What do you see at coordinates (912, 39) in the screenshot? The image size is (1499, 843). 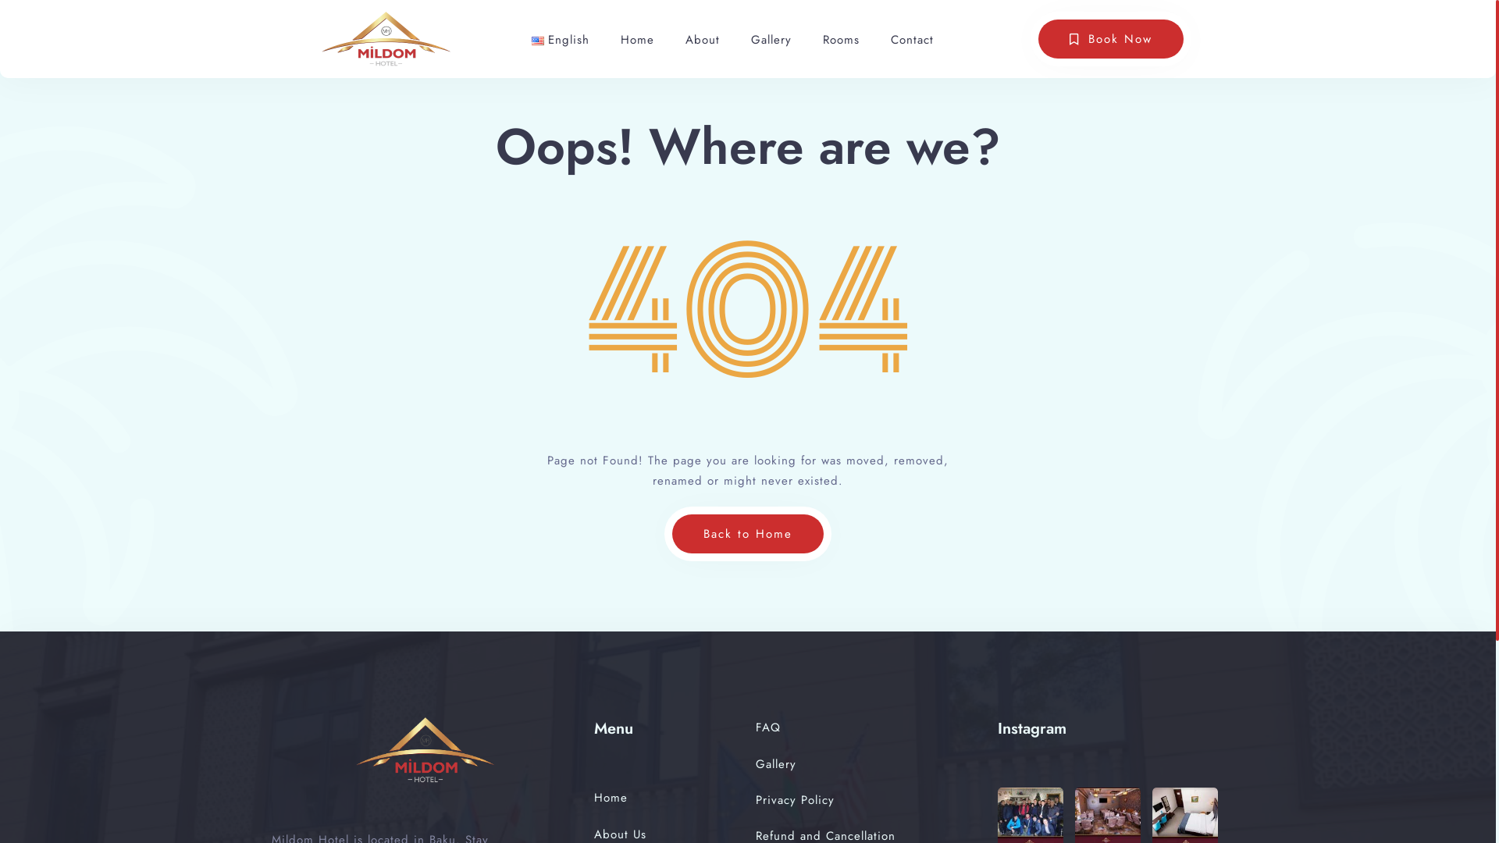 I see `Contact` at bounding box center [912, 39].